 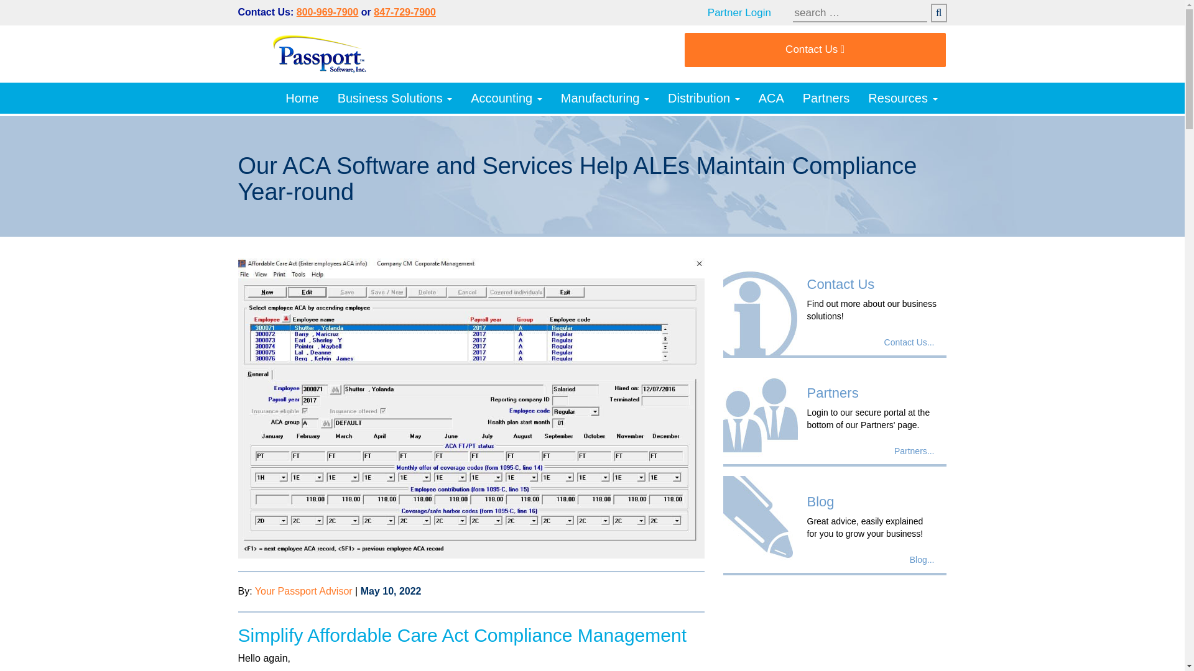 I want to click on Accounting, so click(x=506, y=98).